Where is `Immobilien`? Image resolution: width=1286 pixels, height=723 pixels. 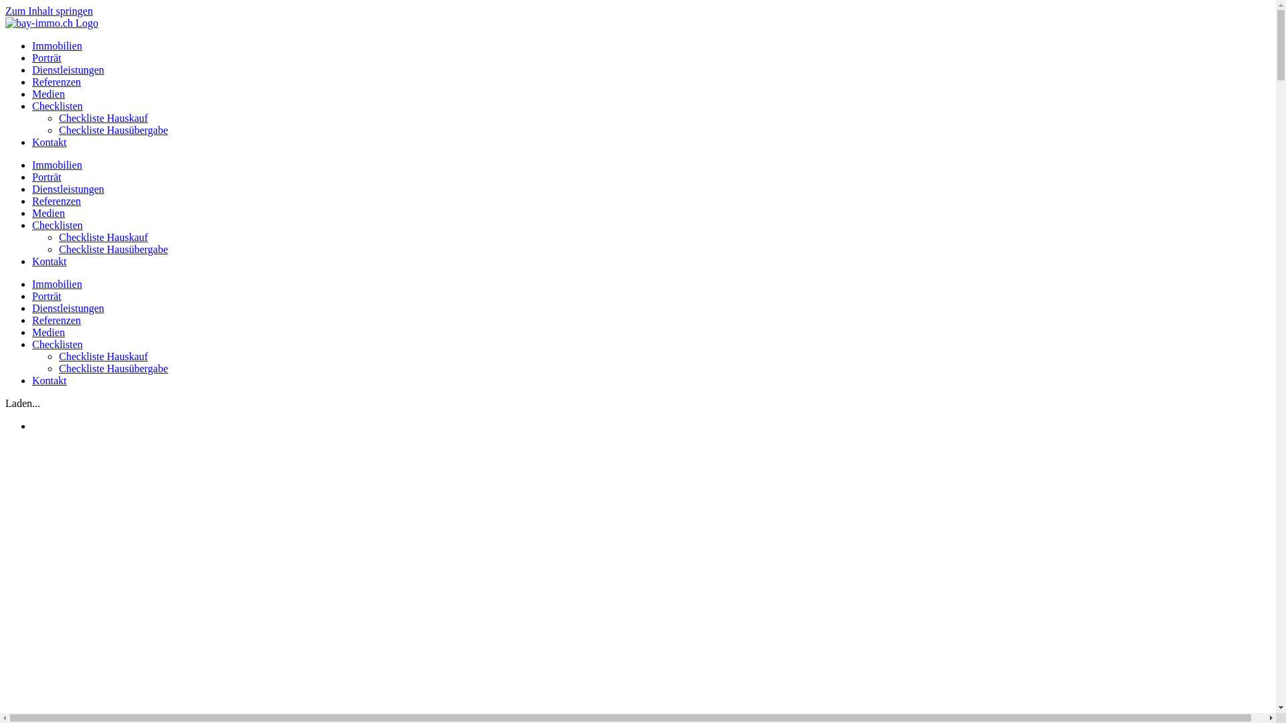 Immobilien is located at coordinates (57, 165).